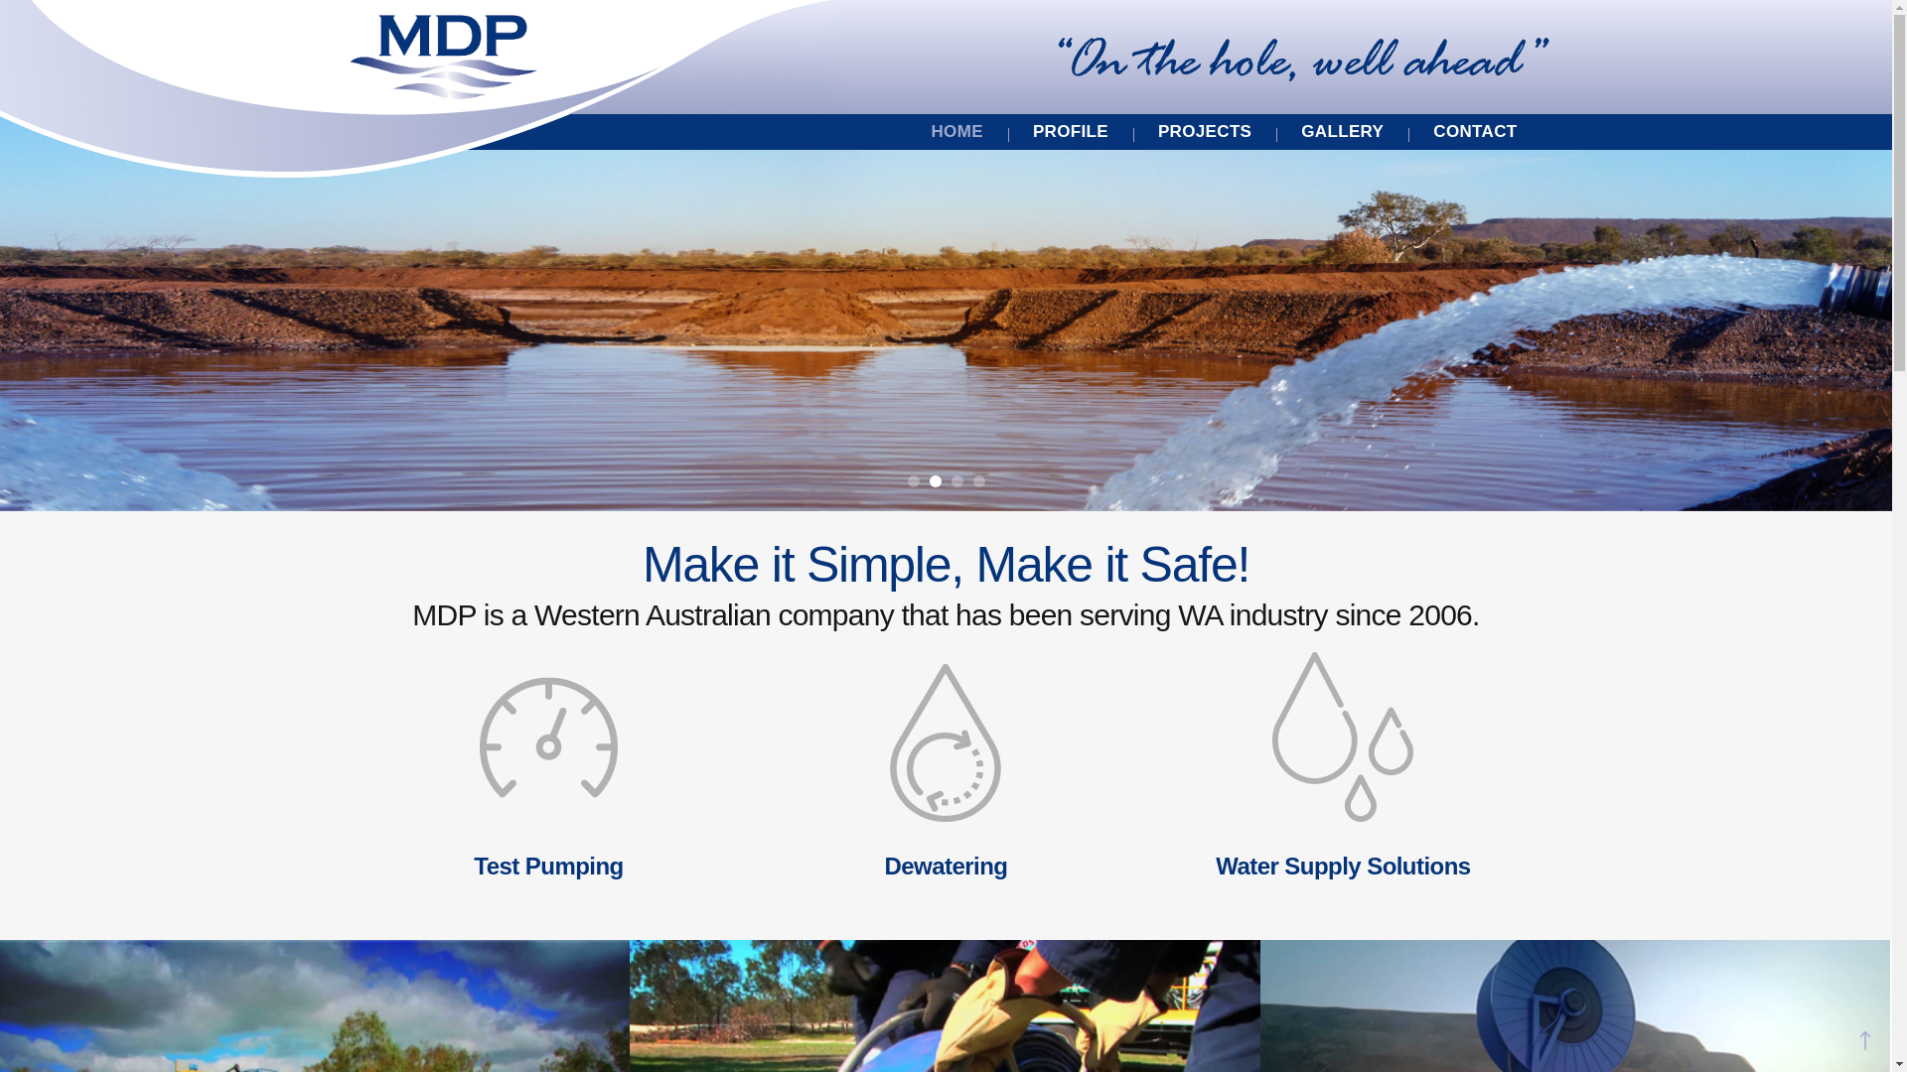  What do you see at coordinates (979, 481) in the screenshot?
I see `4` at bounding box center [979, 481].